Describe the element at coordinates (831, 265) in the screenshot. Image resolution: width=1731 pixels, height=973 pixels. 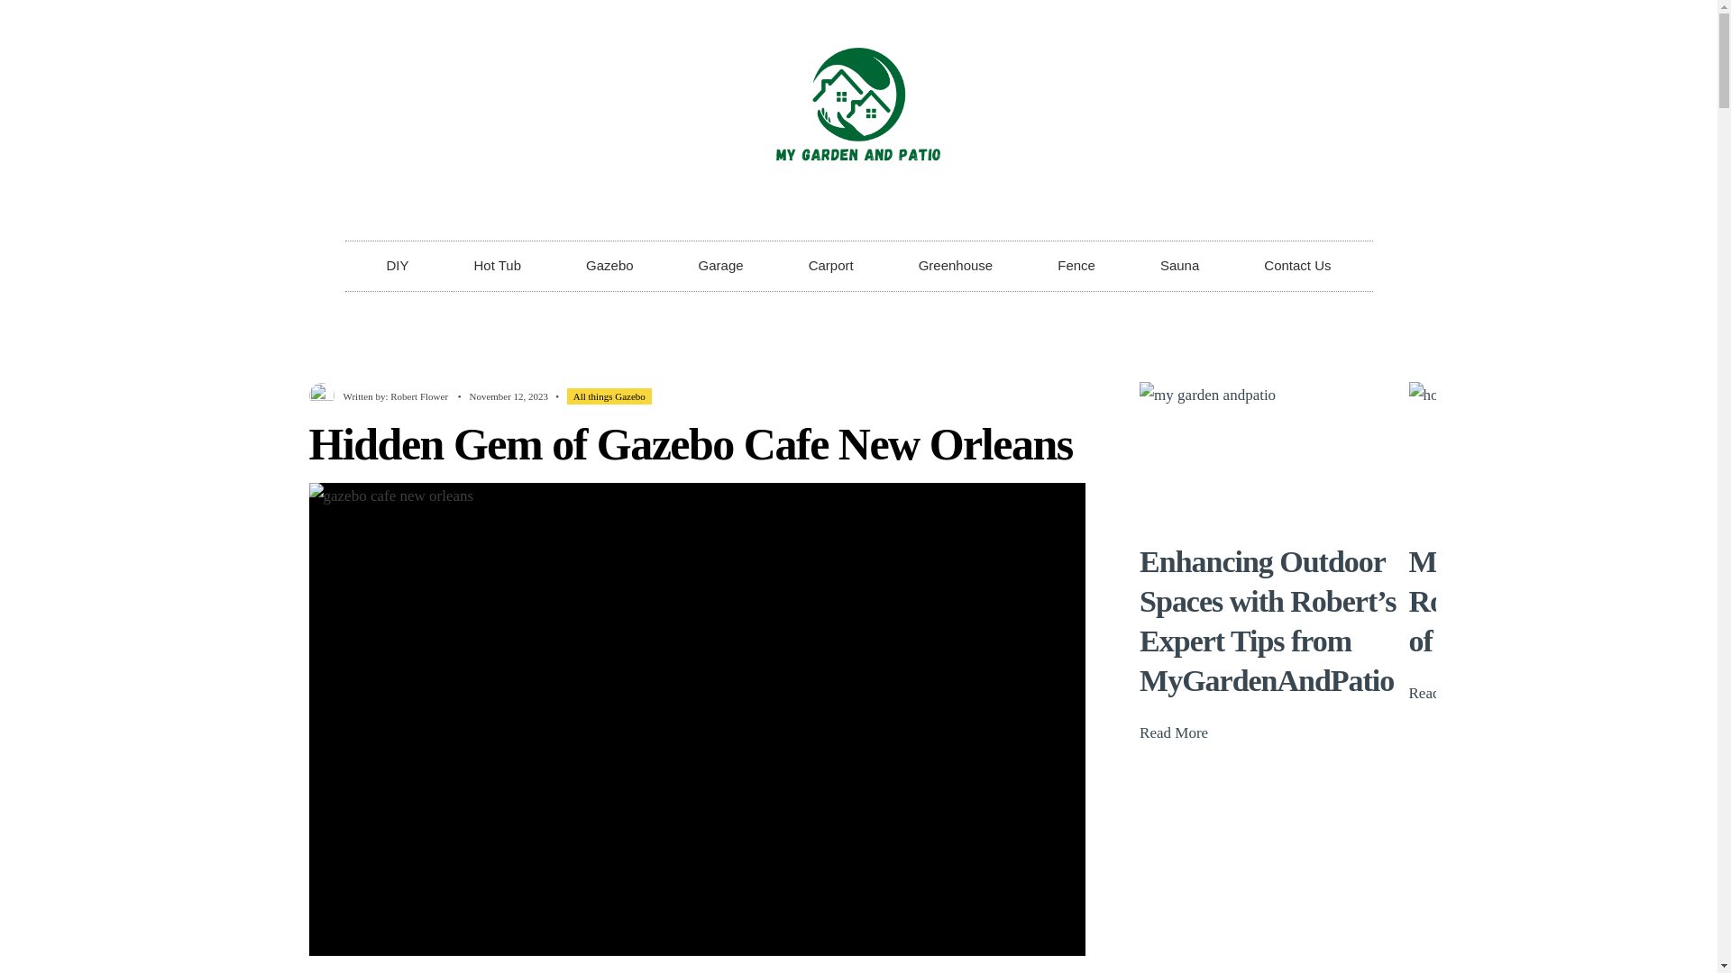
I see `Carport` at that location.